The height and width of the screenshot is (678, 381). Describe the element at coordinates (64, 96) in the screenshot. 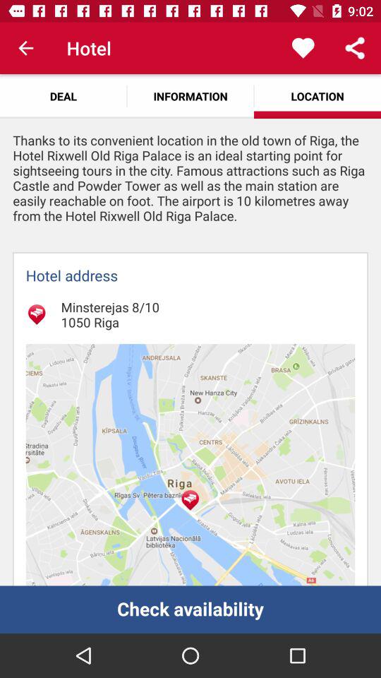

I see `click the app next to the information icon` at that location.